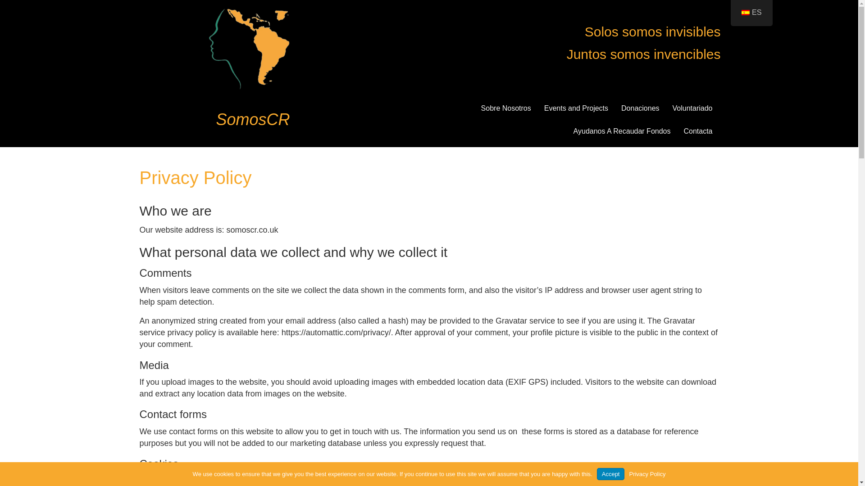 The width and height of the screenshot is (865, 486). Describe the element at coordinates (622, 131) in the screenshot. I see `Ayudanos A Recaudar Fondos` at that location.